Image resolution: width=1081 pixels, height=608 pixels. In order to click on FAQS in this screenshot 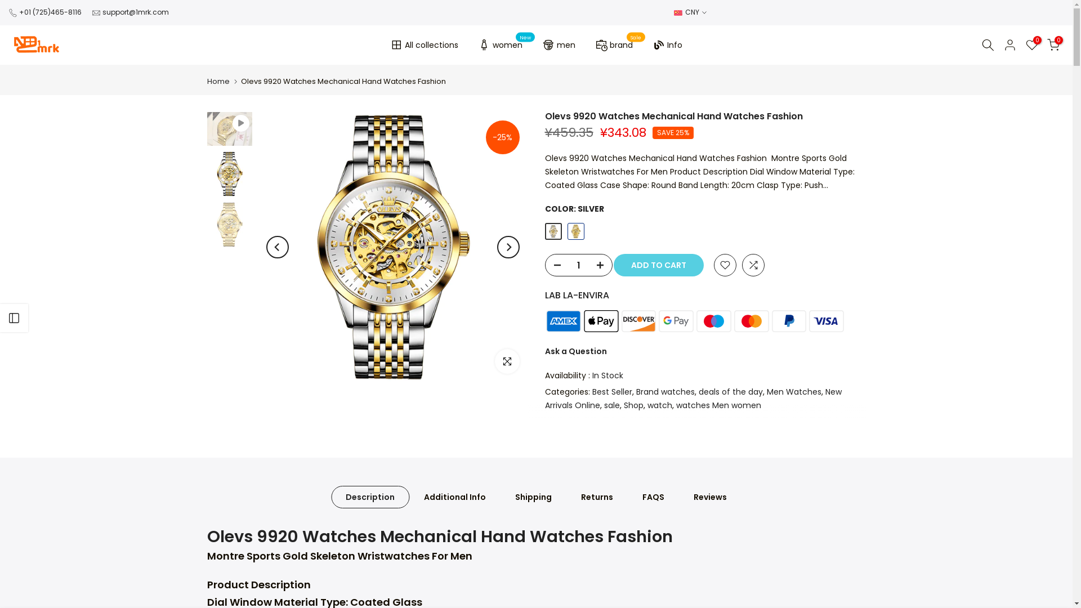, I will do `click(653, 497)`.